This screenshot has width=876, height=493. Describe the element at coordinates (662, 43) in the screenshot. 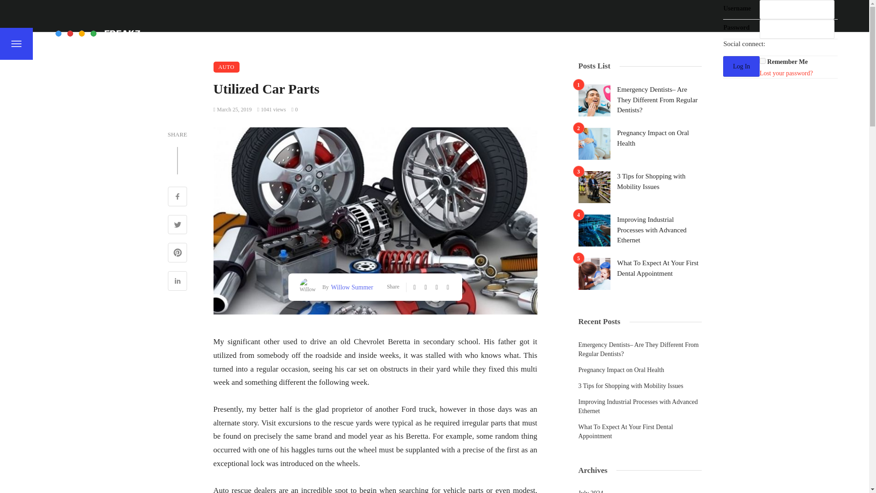

I see `TECHNOLOGY` at that location.